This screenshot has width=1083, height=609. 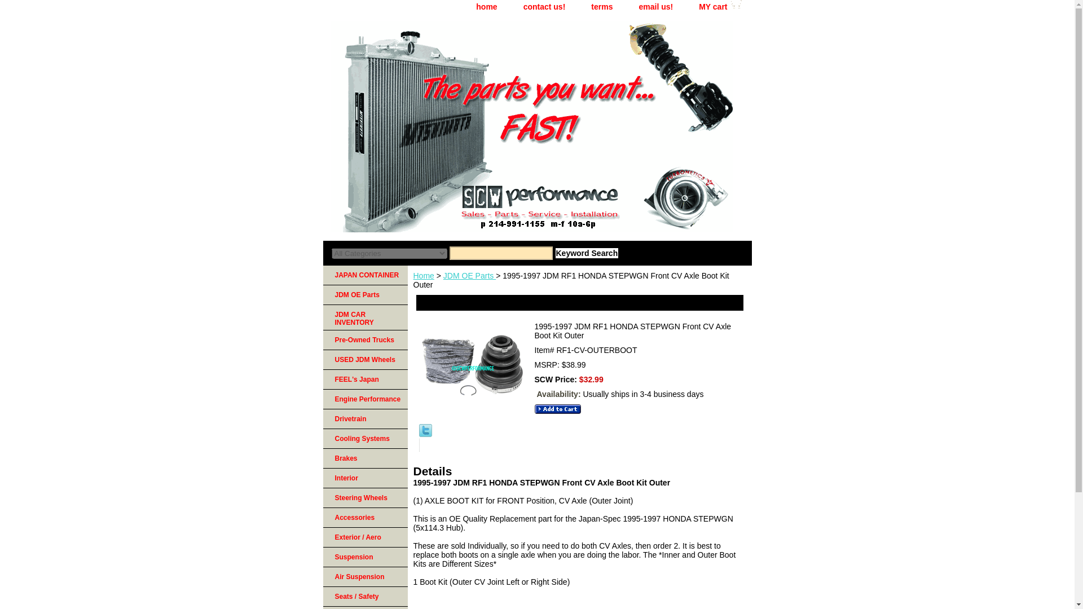 What do you see at coordinates (364, 318) in the screenshot?
I see `JDM CAR INVENTORY` at bounding box center [364, 318].